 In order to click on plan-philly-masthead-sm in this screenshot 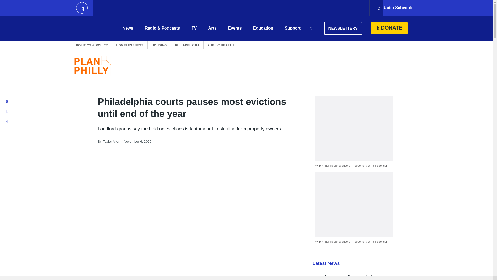, I will do `click(91, 66)`.